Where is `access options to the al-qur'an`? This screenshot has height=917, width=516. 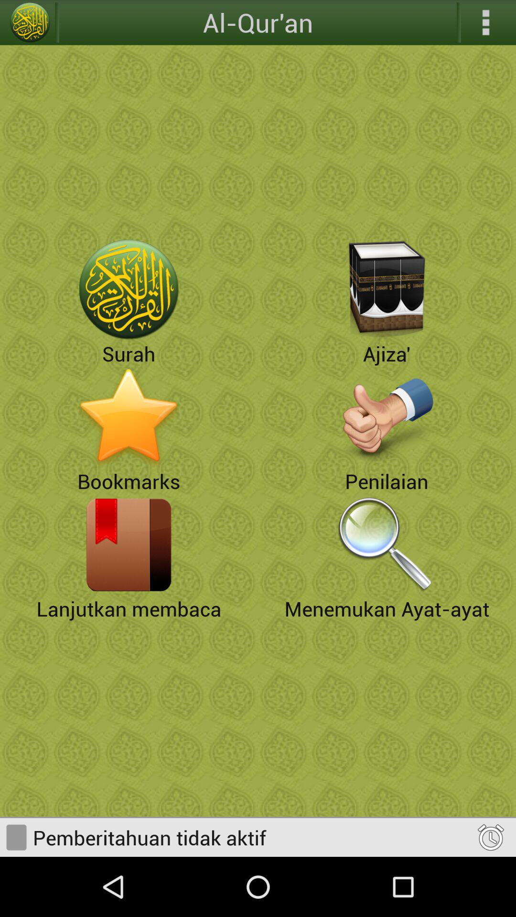 access options to the al-qur'an is located at coordinates (486, 22).